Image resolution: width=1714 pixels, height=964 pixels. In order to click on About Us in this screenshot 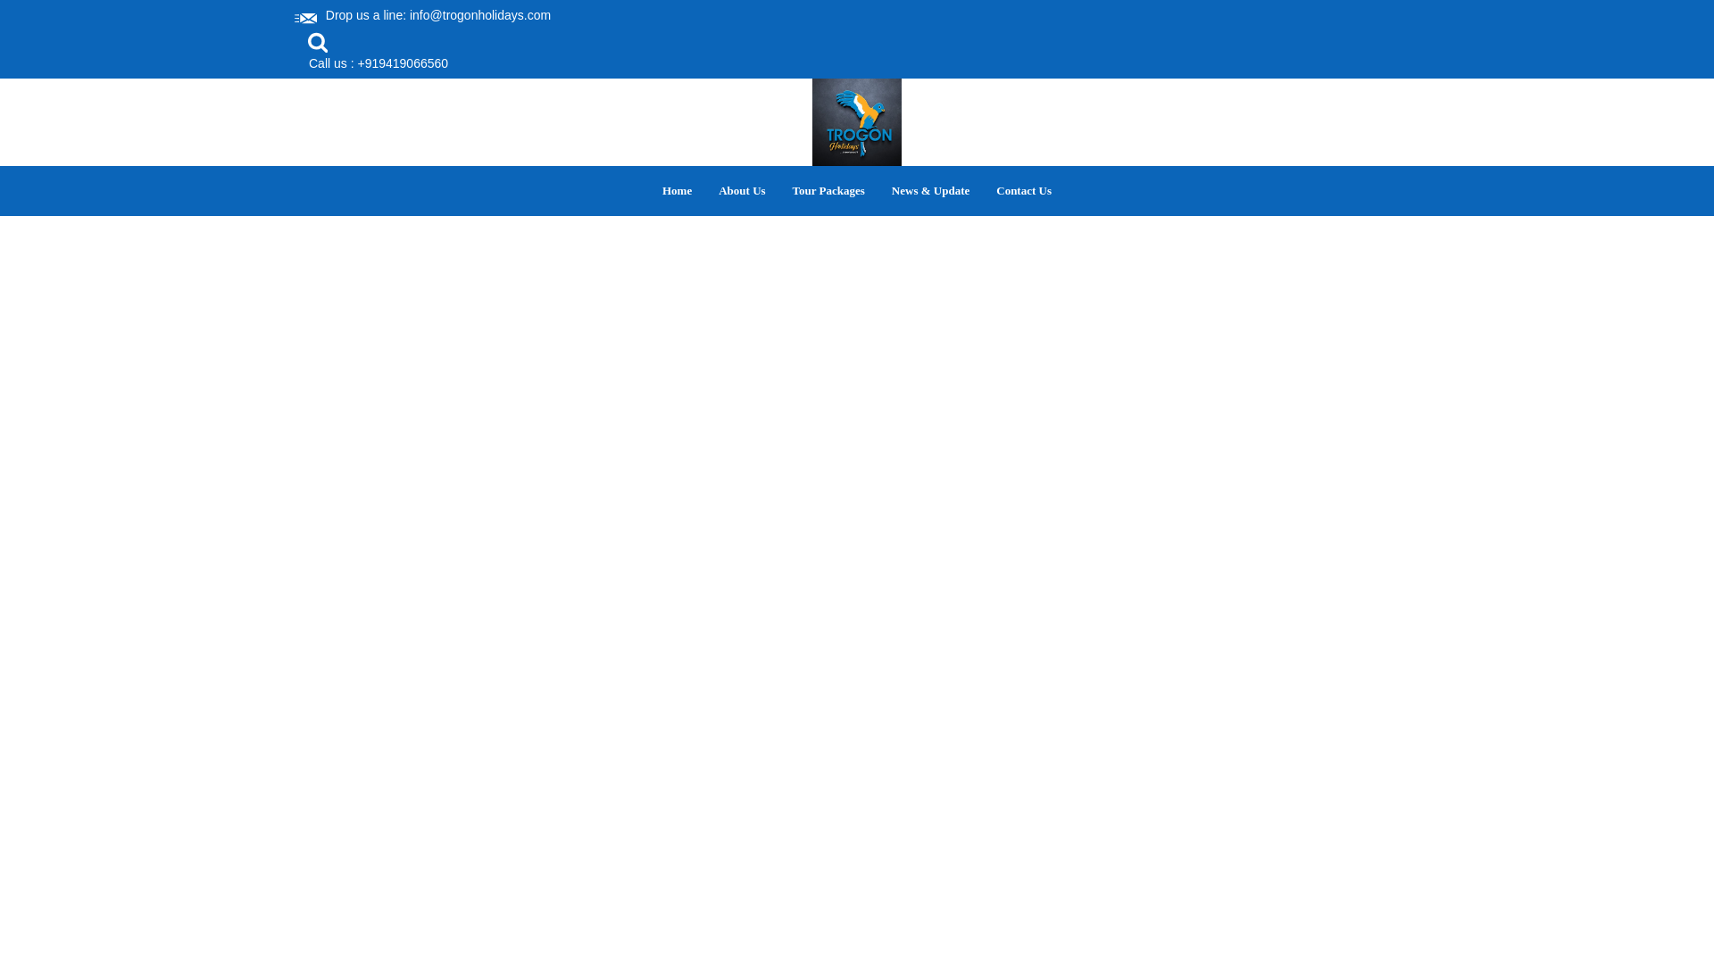, I will do `click(741, 190)`.